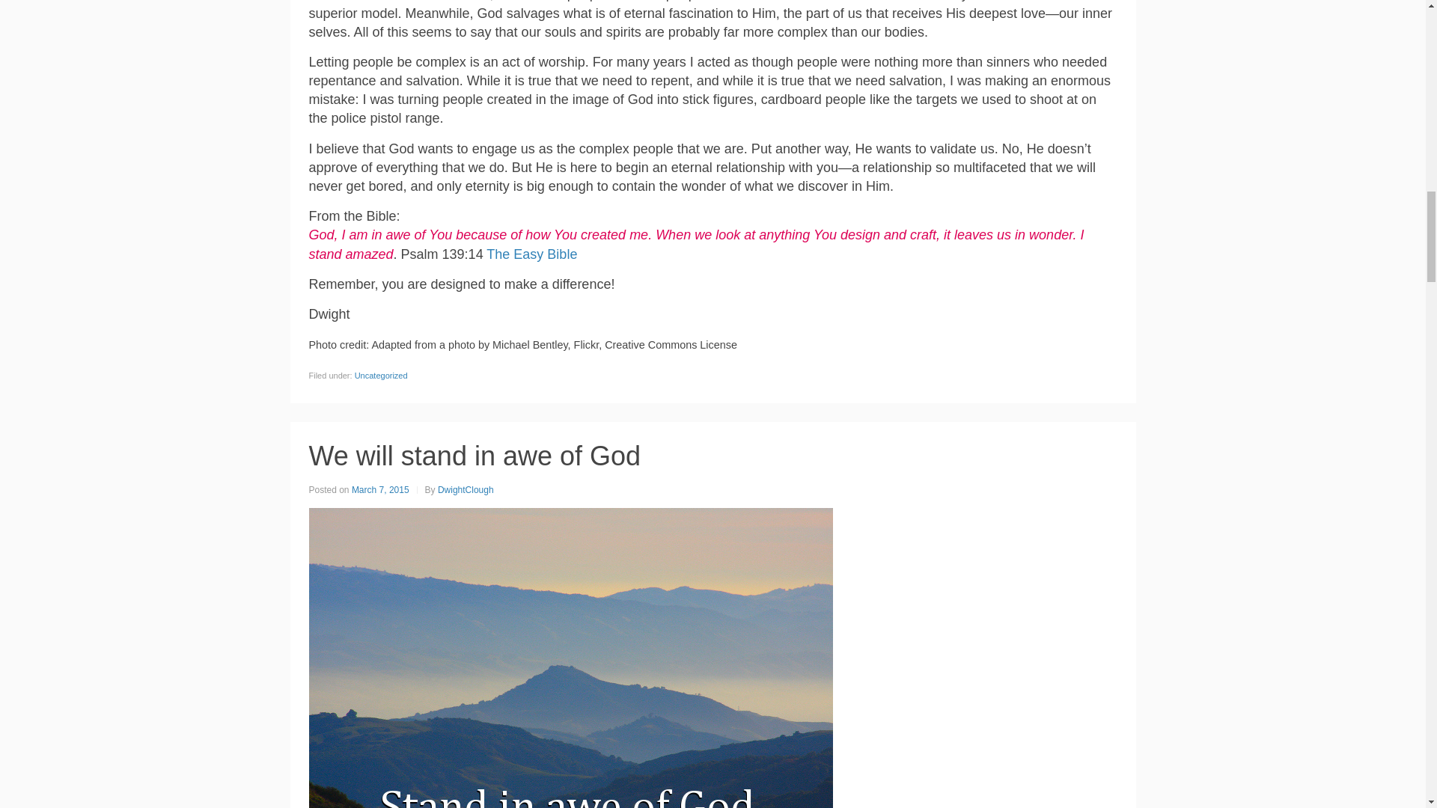 Image resolution: width=1437 pixels, height=808 pixels. Describe the element at coordinates (531, 254) in the screenshot. I see `The Easy Bible` at that location.